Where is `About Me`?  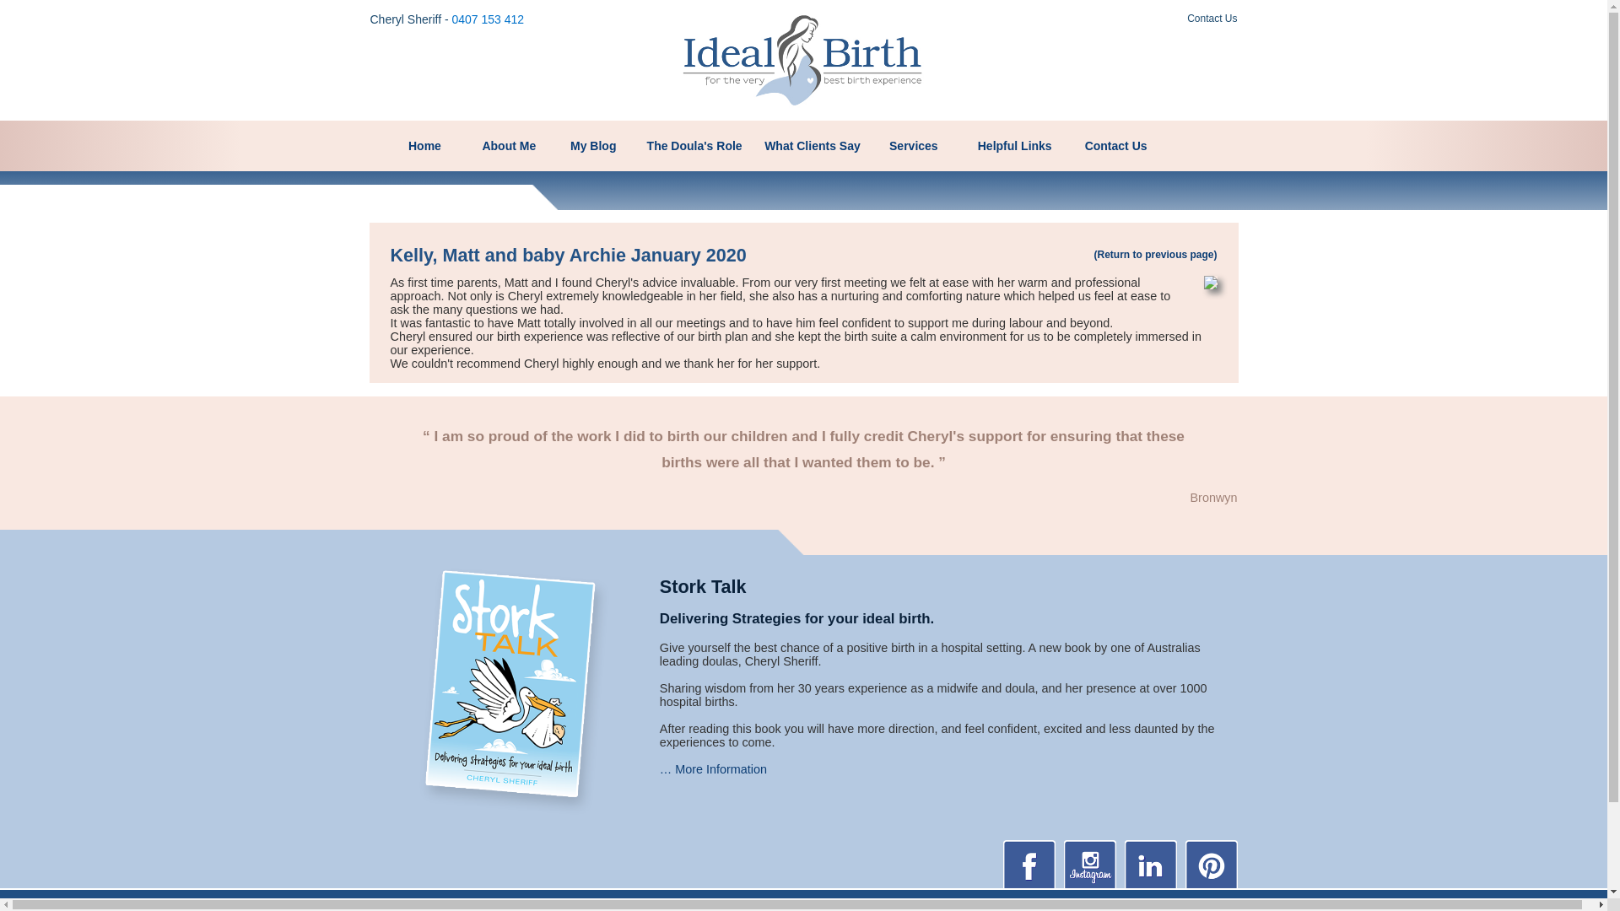 About Me is located at coordinates (509, 146).